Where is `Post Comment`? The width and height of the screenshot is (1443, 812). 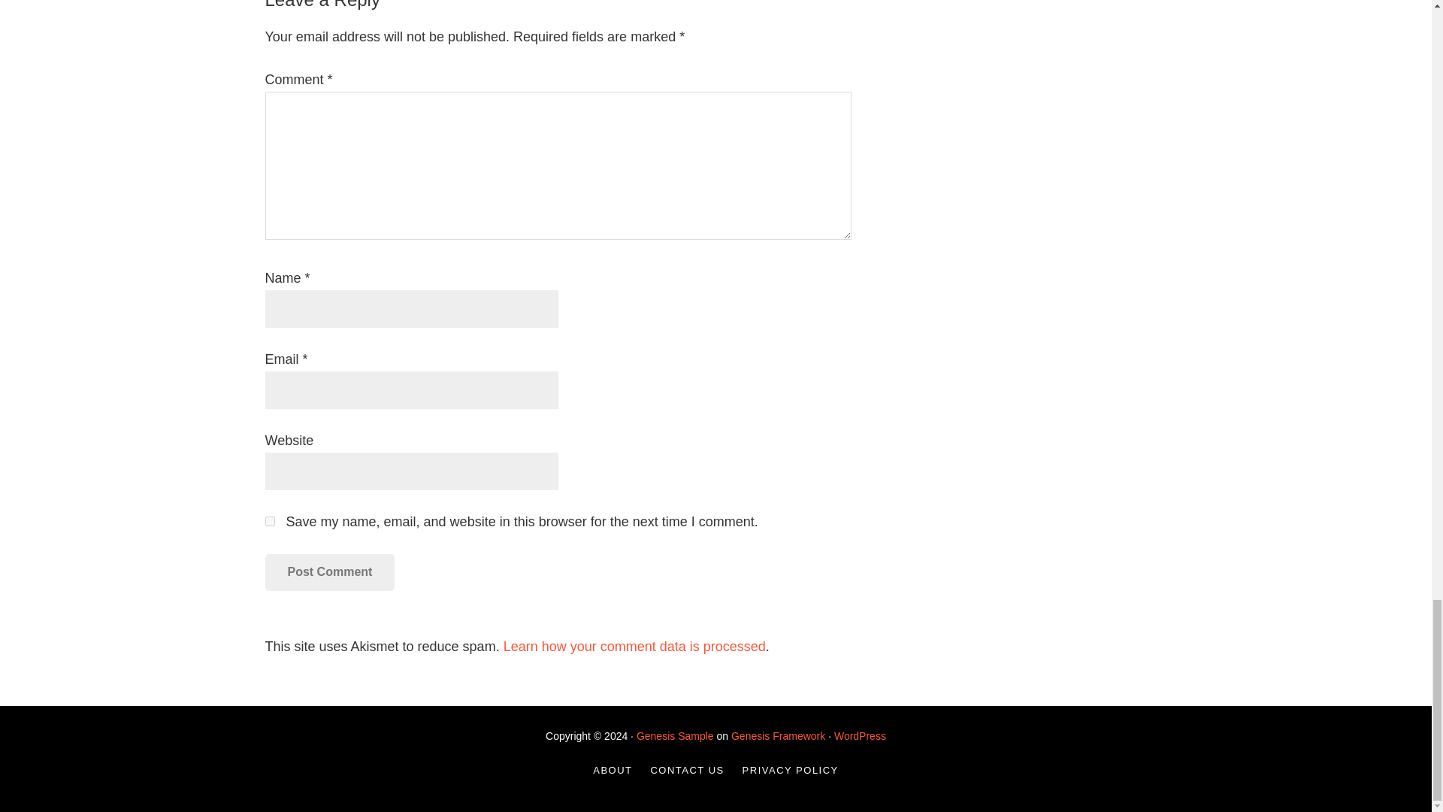 Post Comment is located at coordinates (329, 571).